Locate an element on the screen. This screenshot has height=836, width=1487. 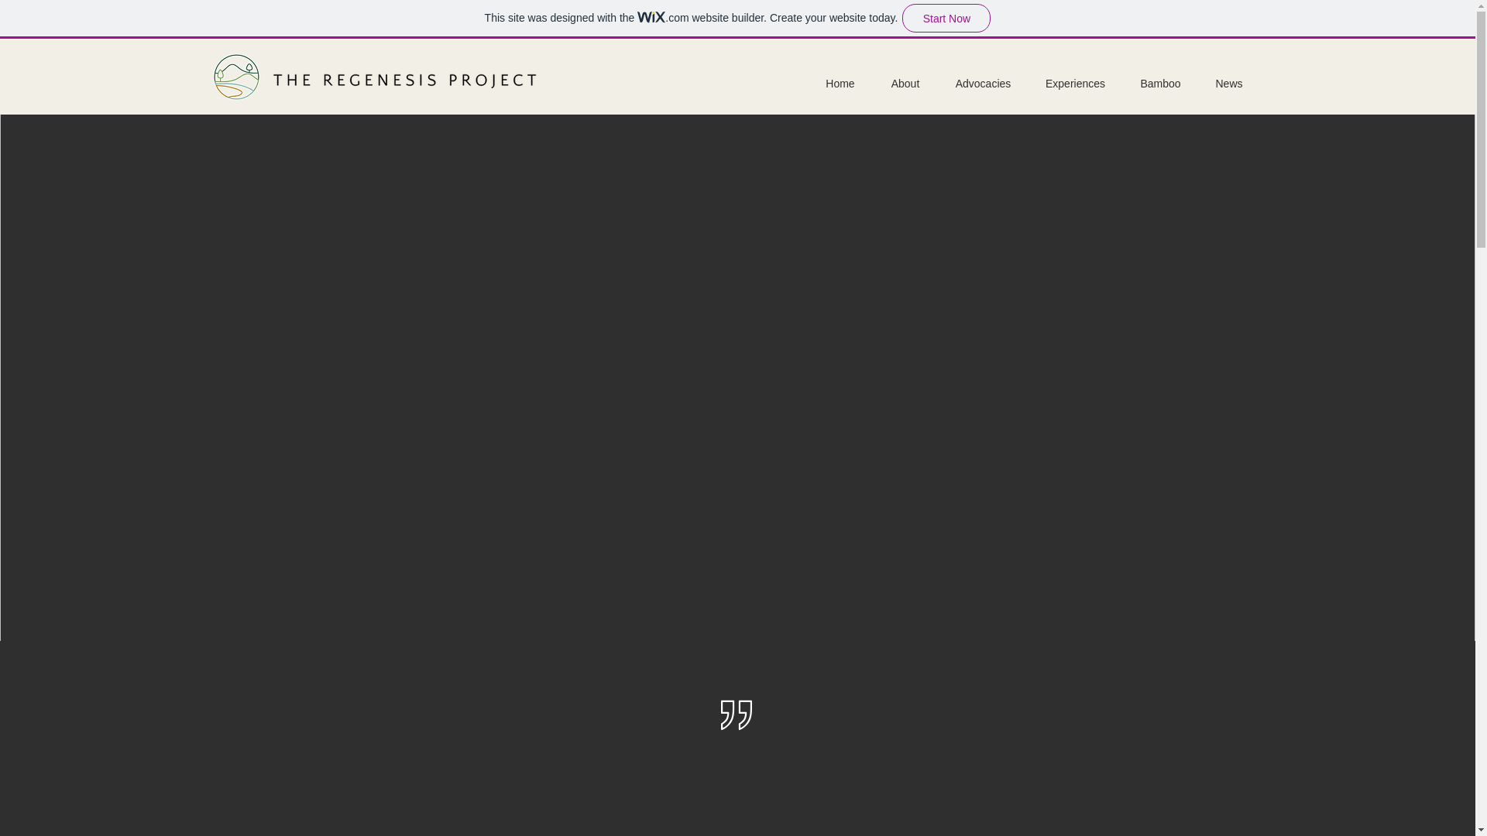
About is located at coordinates (905, 84).